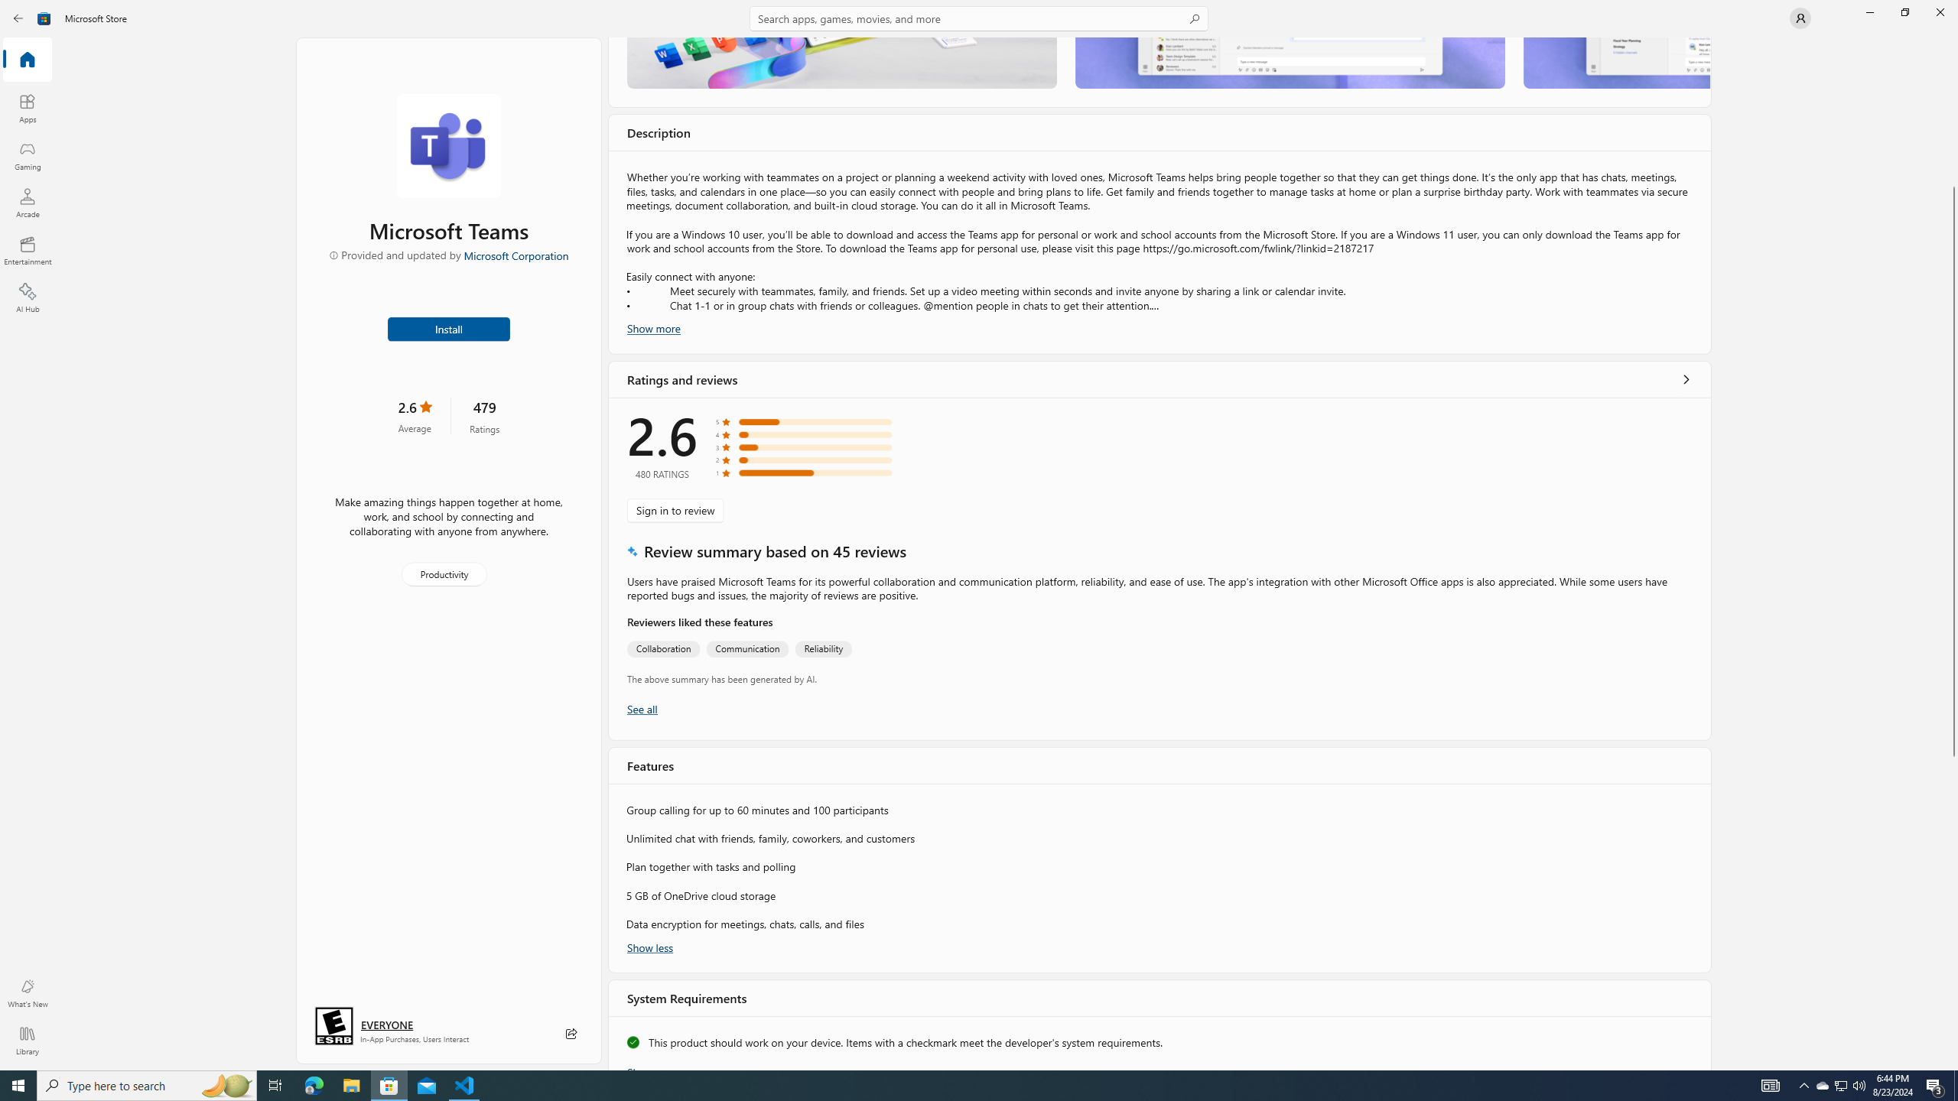 The image size is (1958, 1101). Describe the element at coordinates (653, 1067) in the screenshot. I see `Show more` at that location.